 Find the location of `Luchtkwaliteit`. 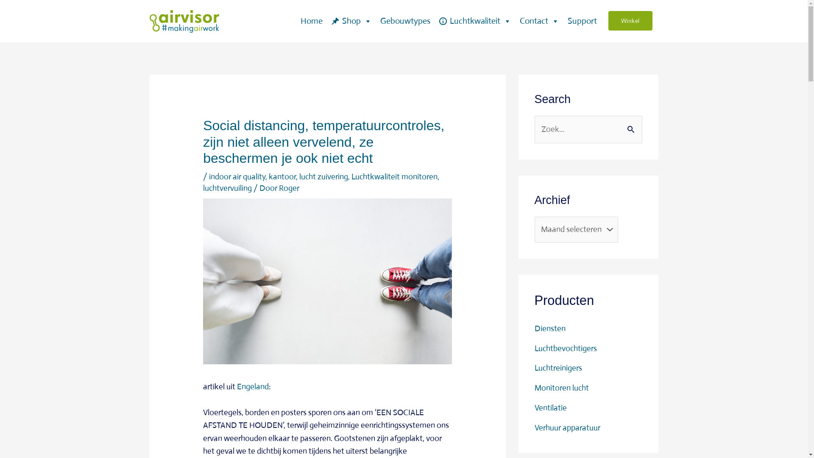

Luchtkwaliteit is located at coordinates (475, 21).